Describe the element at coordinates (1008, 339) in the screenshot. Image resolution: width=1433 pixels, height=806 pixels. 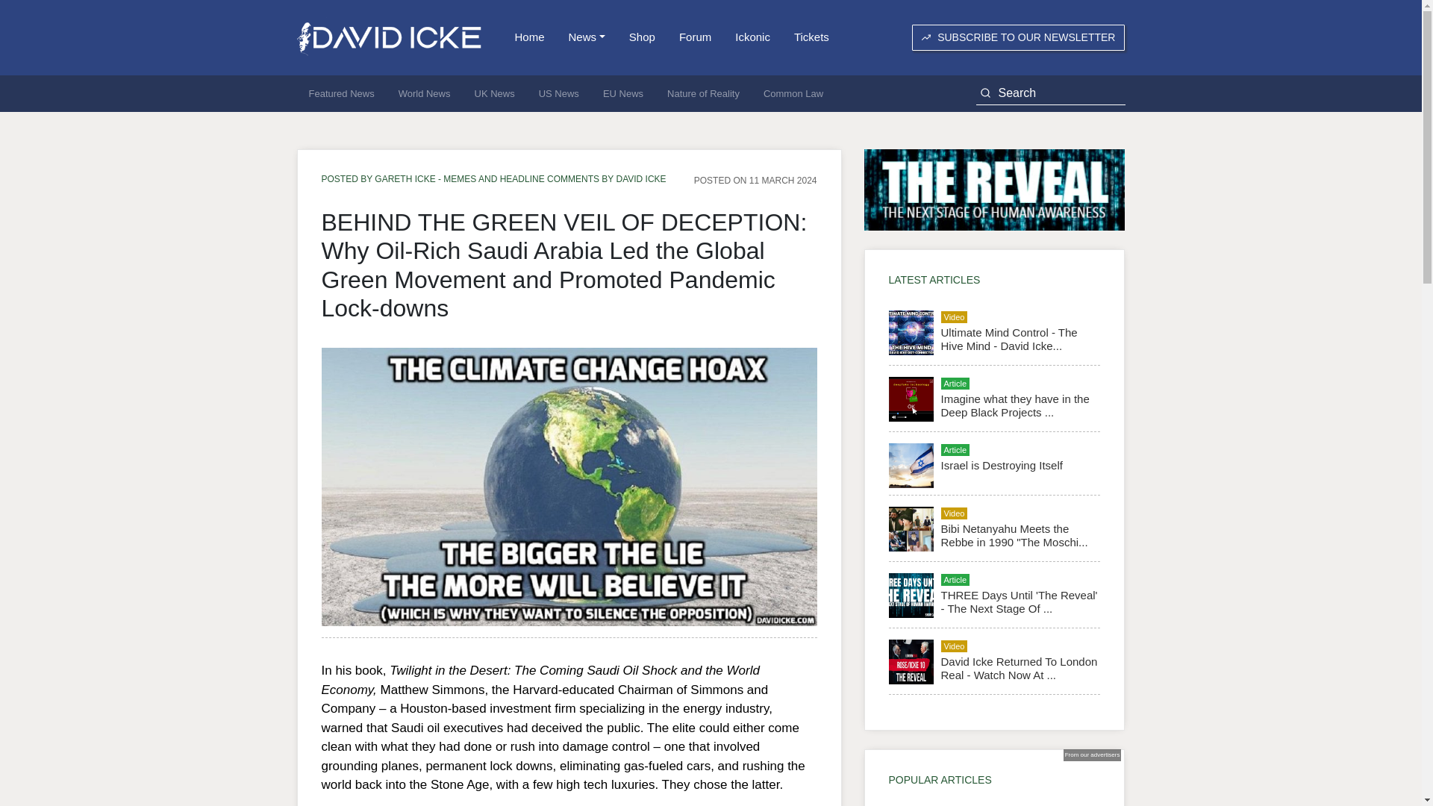
I see `Ultimate Mind Control - The Hive Mind - David Icke...` at that location.